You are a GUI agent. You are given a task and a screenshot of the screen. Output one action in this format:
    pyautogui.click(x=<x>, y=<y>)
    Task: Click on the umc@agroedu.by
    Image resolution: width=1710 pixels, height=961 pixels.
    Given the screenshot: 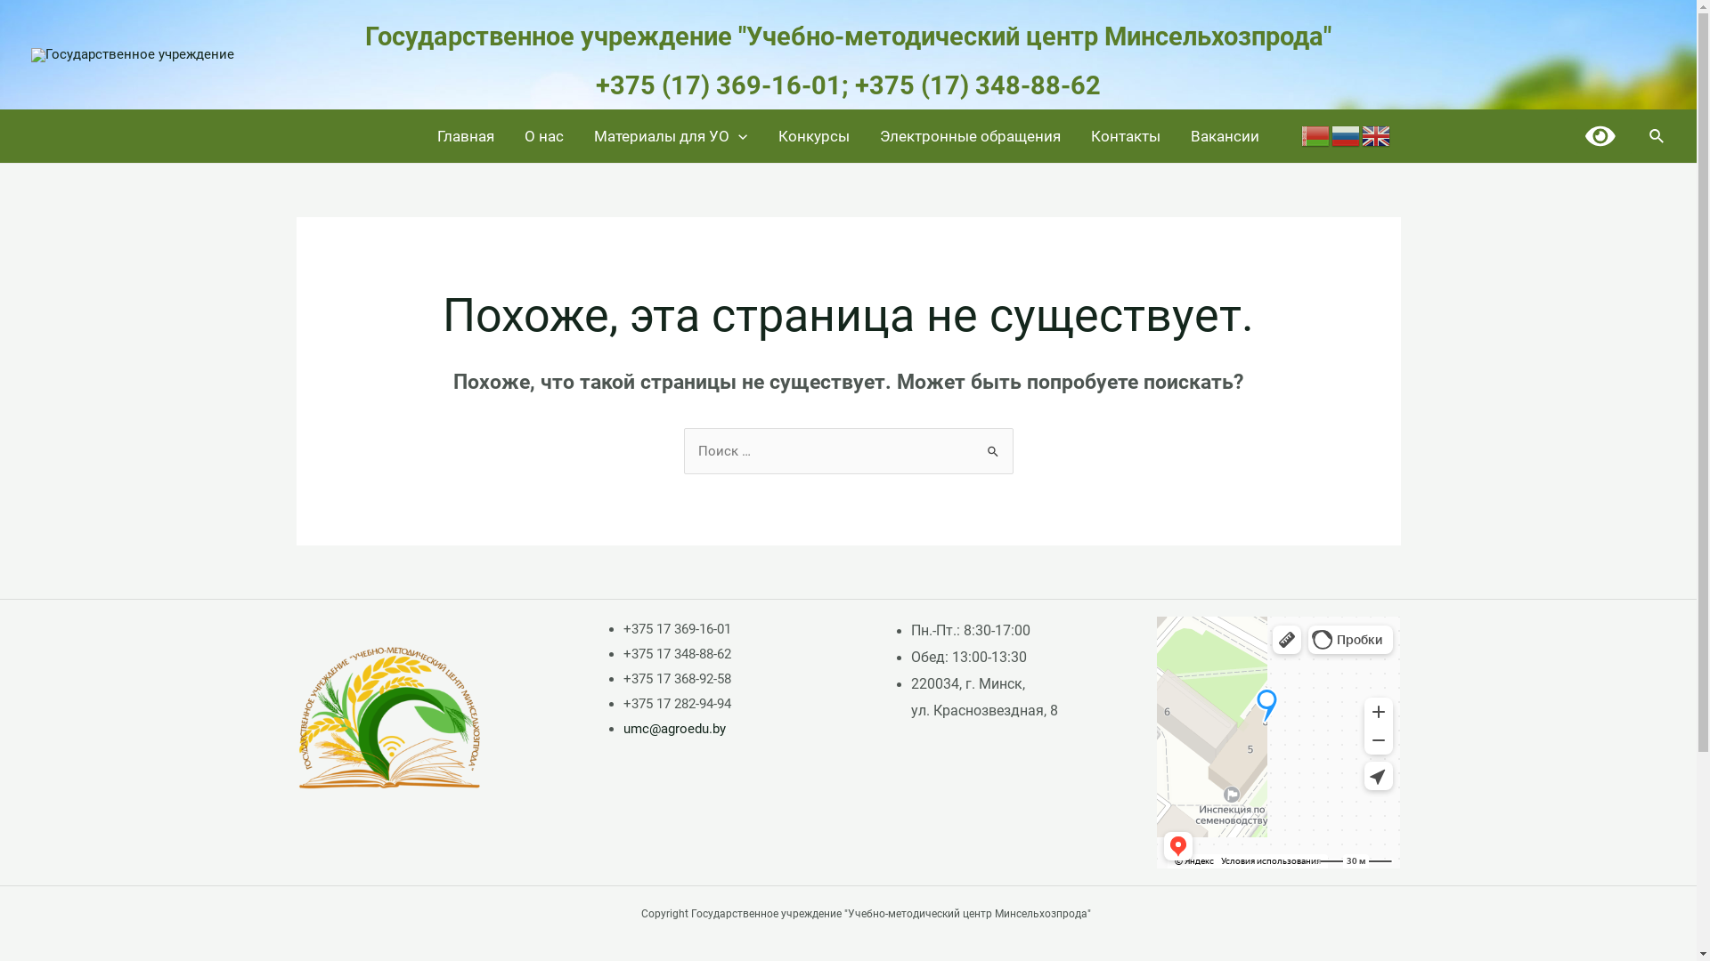 What is the action you would take?
    pyautogui.click(x=675, y=729)
    